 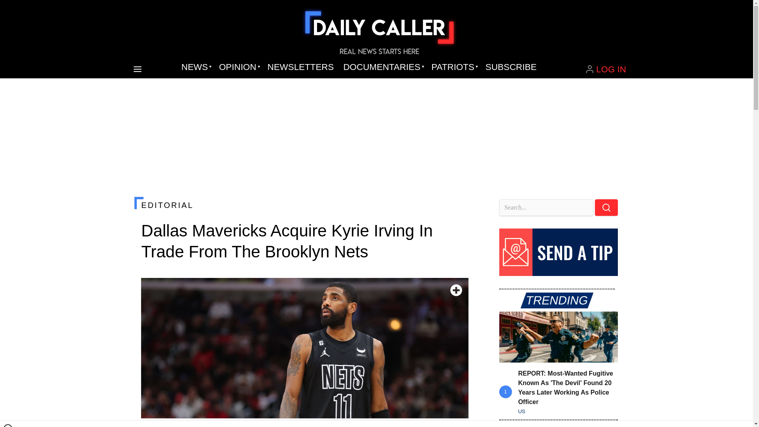 I want to click on EDITORIAL, so click(x=304, y=205).